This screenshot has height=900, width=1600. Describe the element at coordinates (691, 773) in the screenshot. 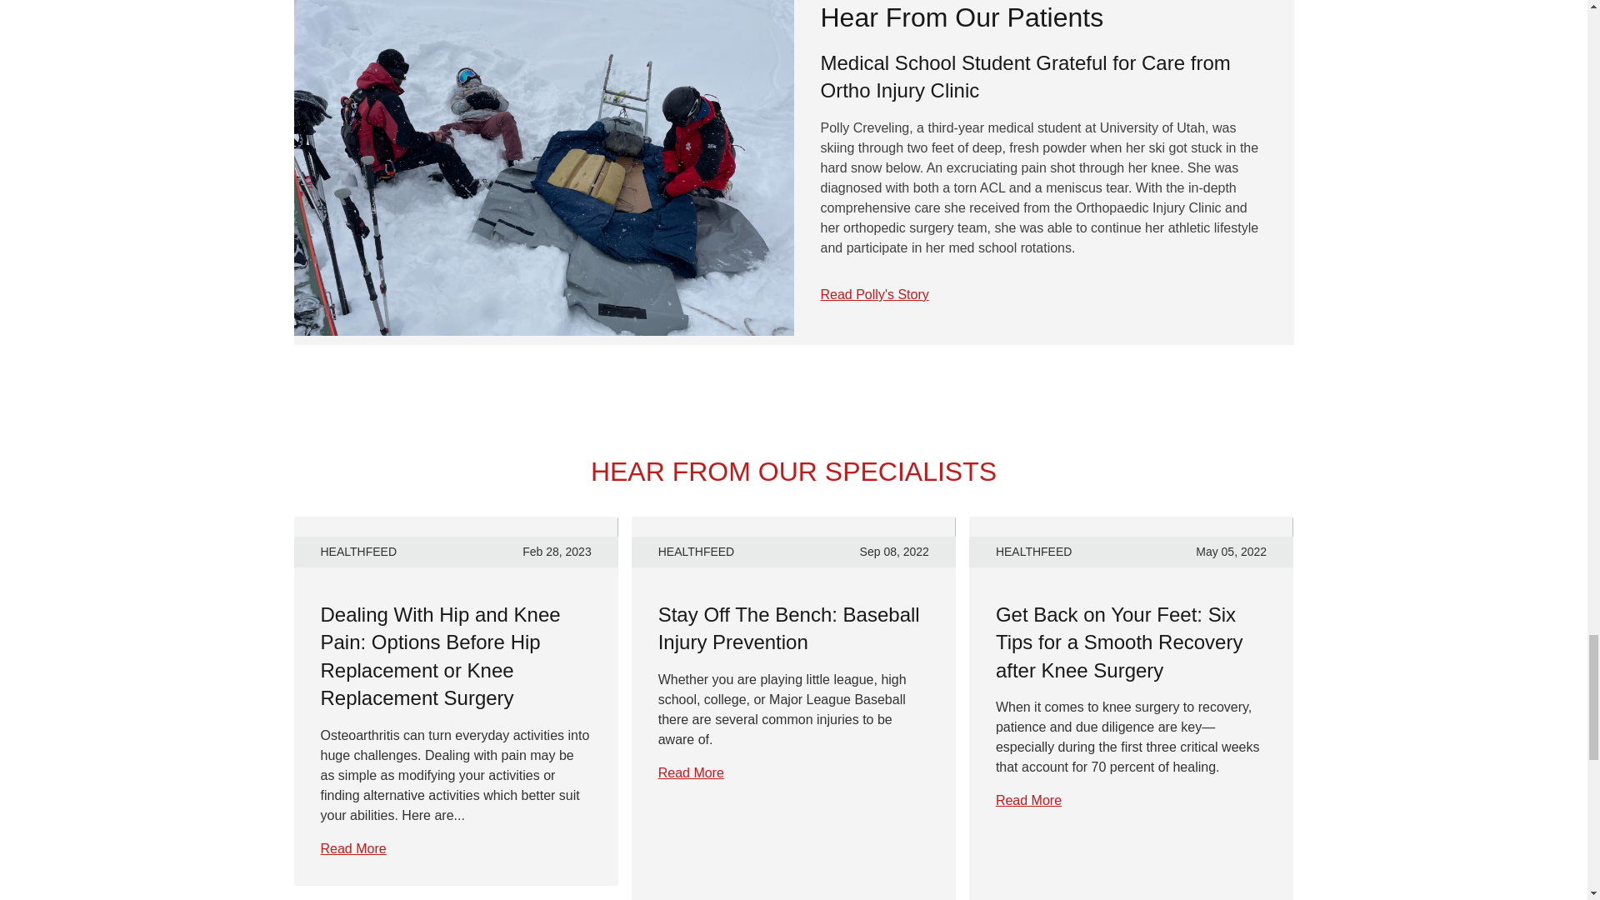

I see `Read More` at that location.